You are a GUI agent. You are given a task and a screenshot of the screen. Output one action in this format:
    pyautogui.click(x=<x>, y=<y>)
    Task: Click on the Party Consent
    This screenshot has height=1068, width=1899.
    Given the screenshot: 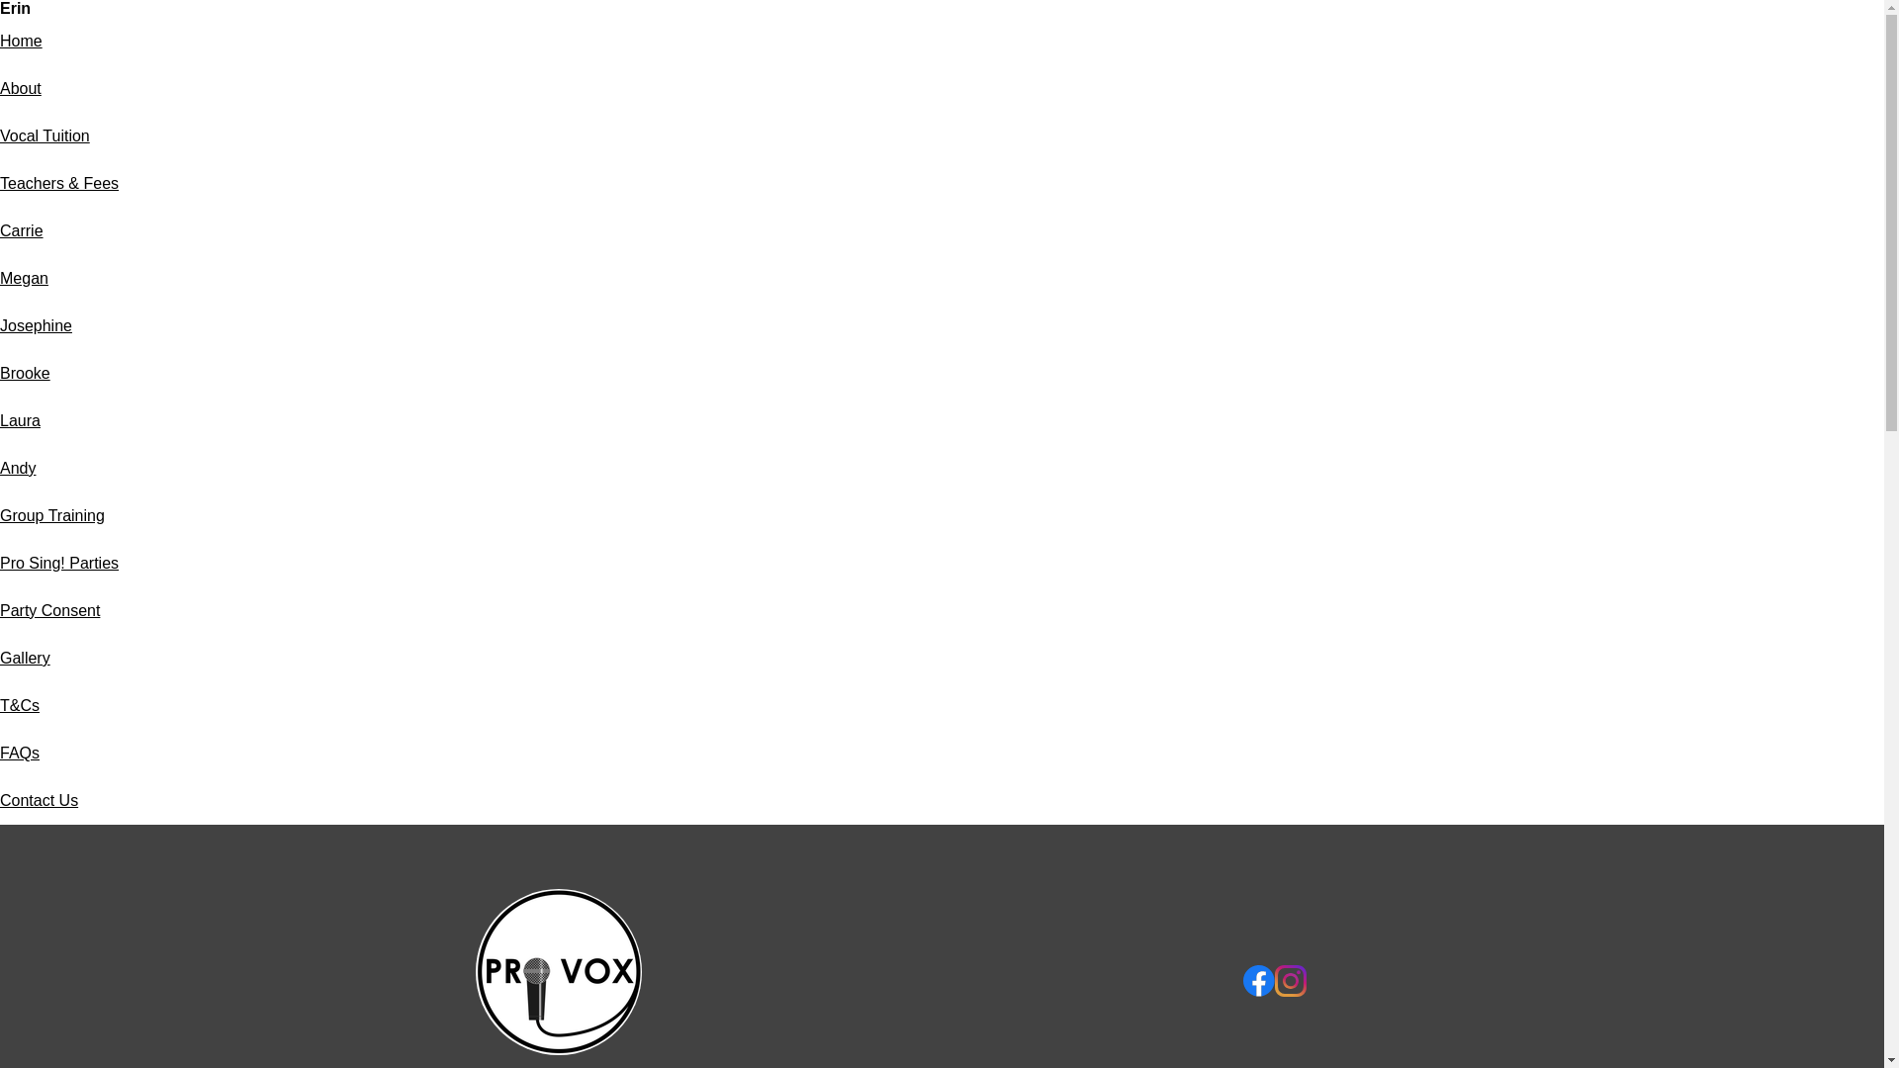 What is the action you would take?
    pyautogui.click(x=49, y=611)
    